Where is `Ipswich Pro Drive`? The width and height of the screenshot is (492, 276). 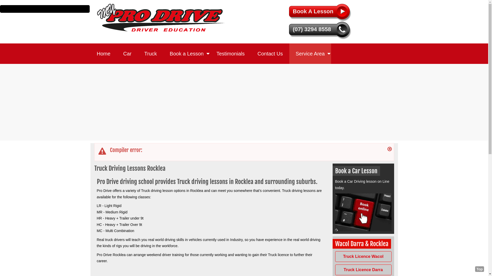
Ipswich Pro Drive is located at coordinates (161, 17).